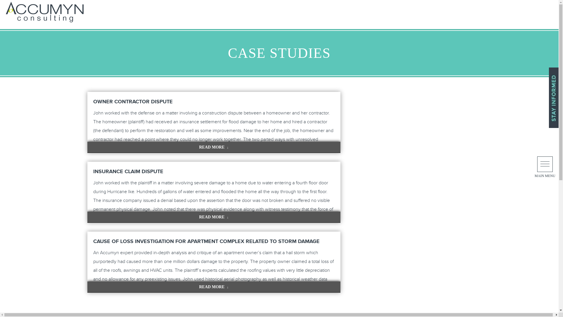 The image size is (563, 317). What do you see at coordinates (14, 6) in the screenshot?
I see `Search` at bounding box center [14, 6].